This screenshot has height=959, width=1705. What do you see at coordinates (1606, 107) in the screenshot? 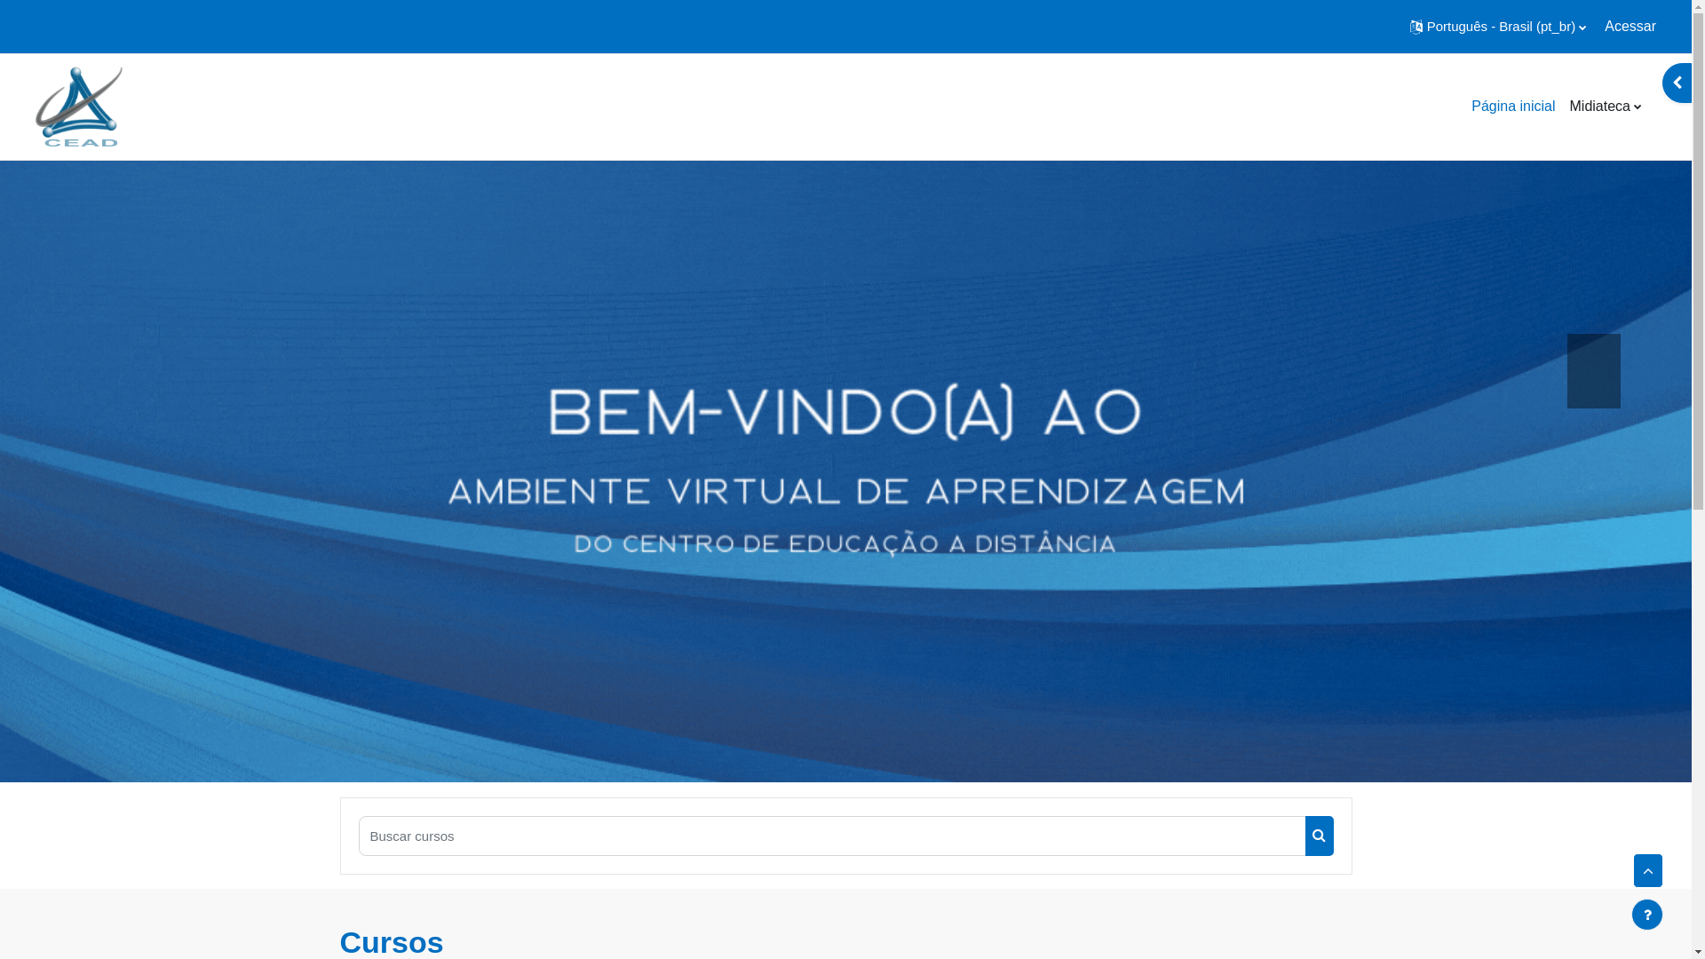
I see `Midiateca` at bounding box center [1606, 107].